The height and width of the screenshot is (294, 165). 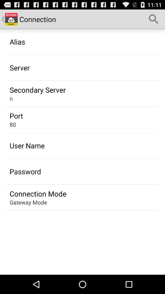 What do you see at coordinates (37, 90) in the screenshot?
I see `turn off app below the server icon` at bounding box center [37, 90].